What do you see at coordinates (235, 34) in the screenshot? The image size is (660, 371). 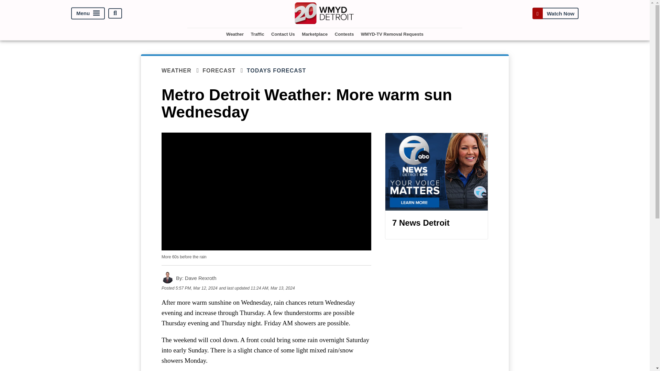 I see `Weather` at bounding box center [235, 34].